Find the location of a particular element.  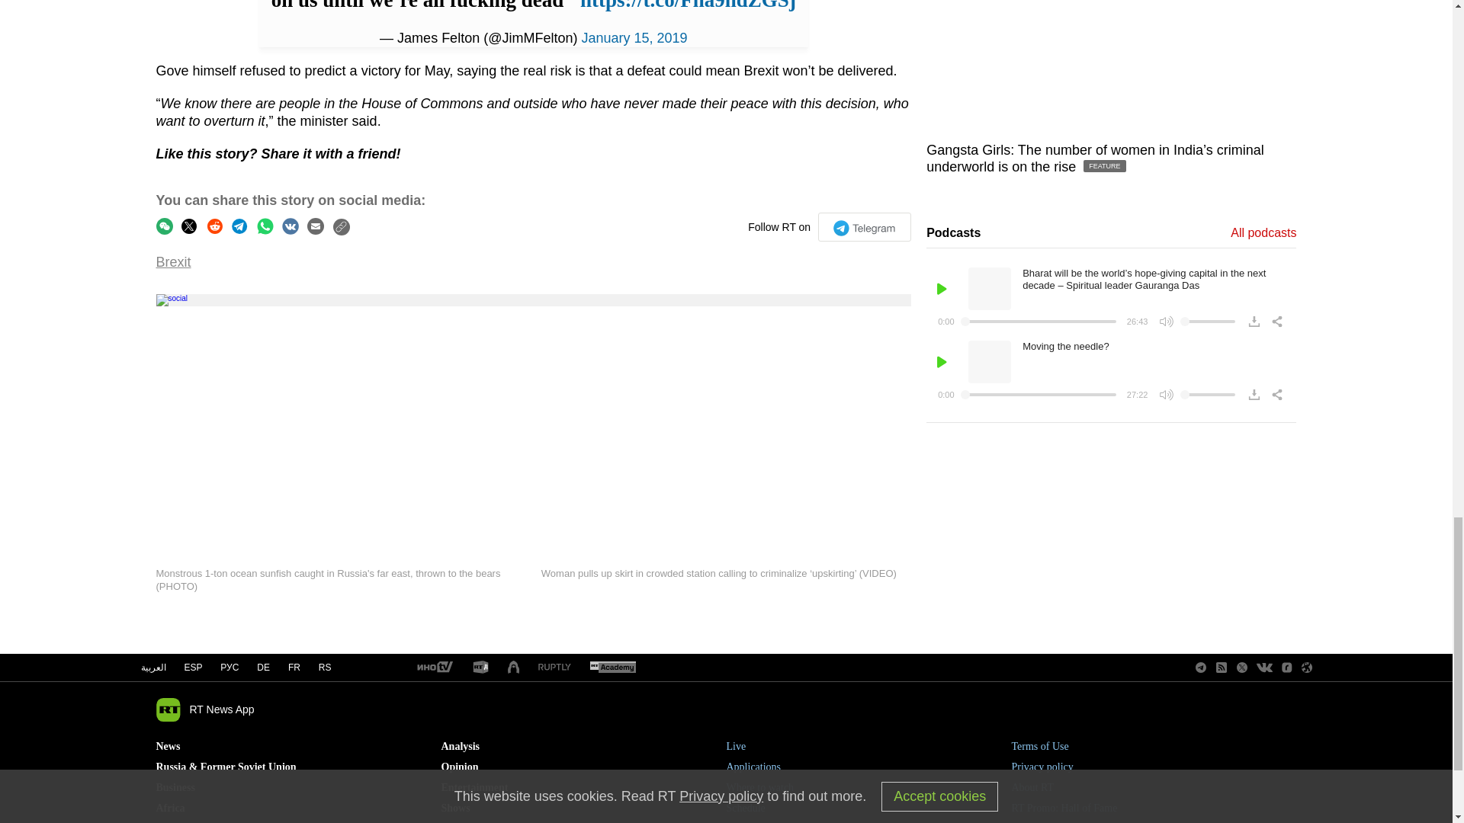

RT  is located at coordinates (612, 668).